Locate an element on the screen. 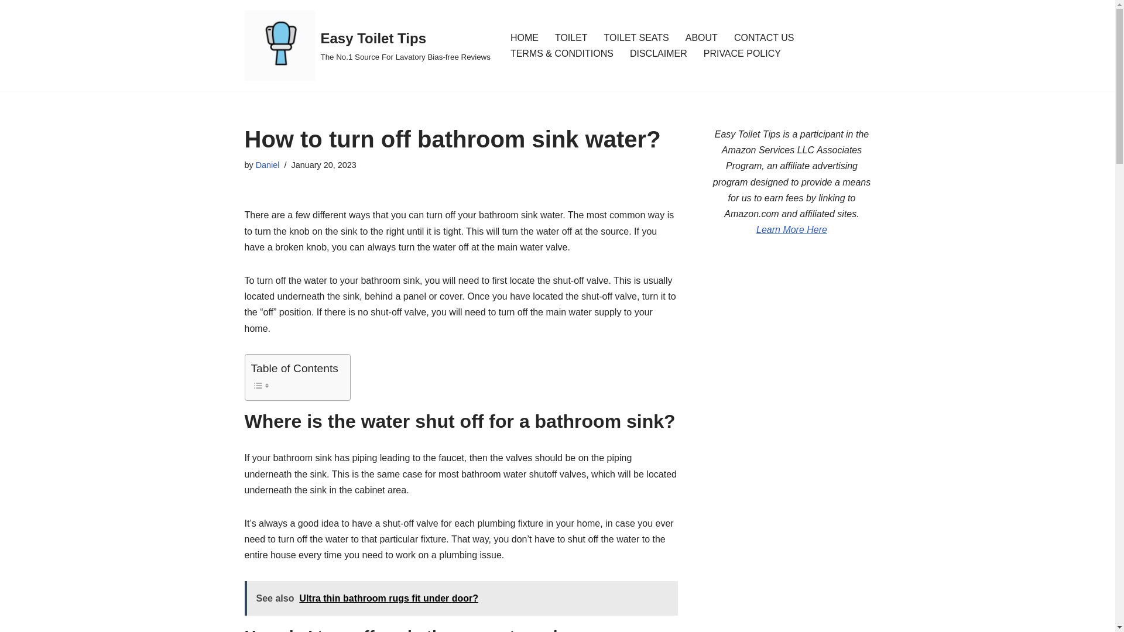  TOILET SEATS is located at coordinates (636, 37).